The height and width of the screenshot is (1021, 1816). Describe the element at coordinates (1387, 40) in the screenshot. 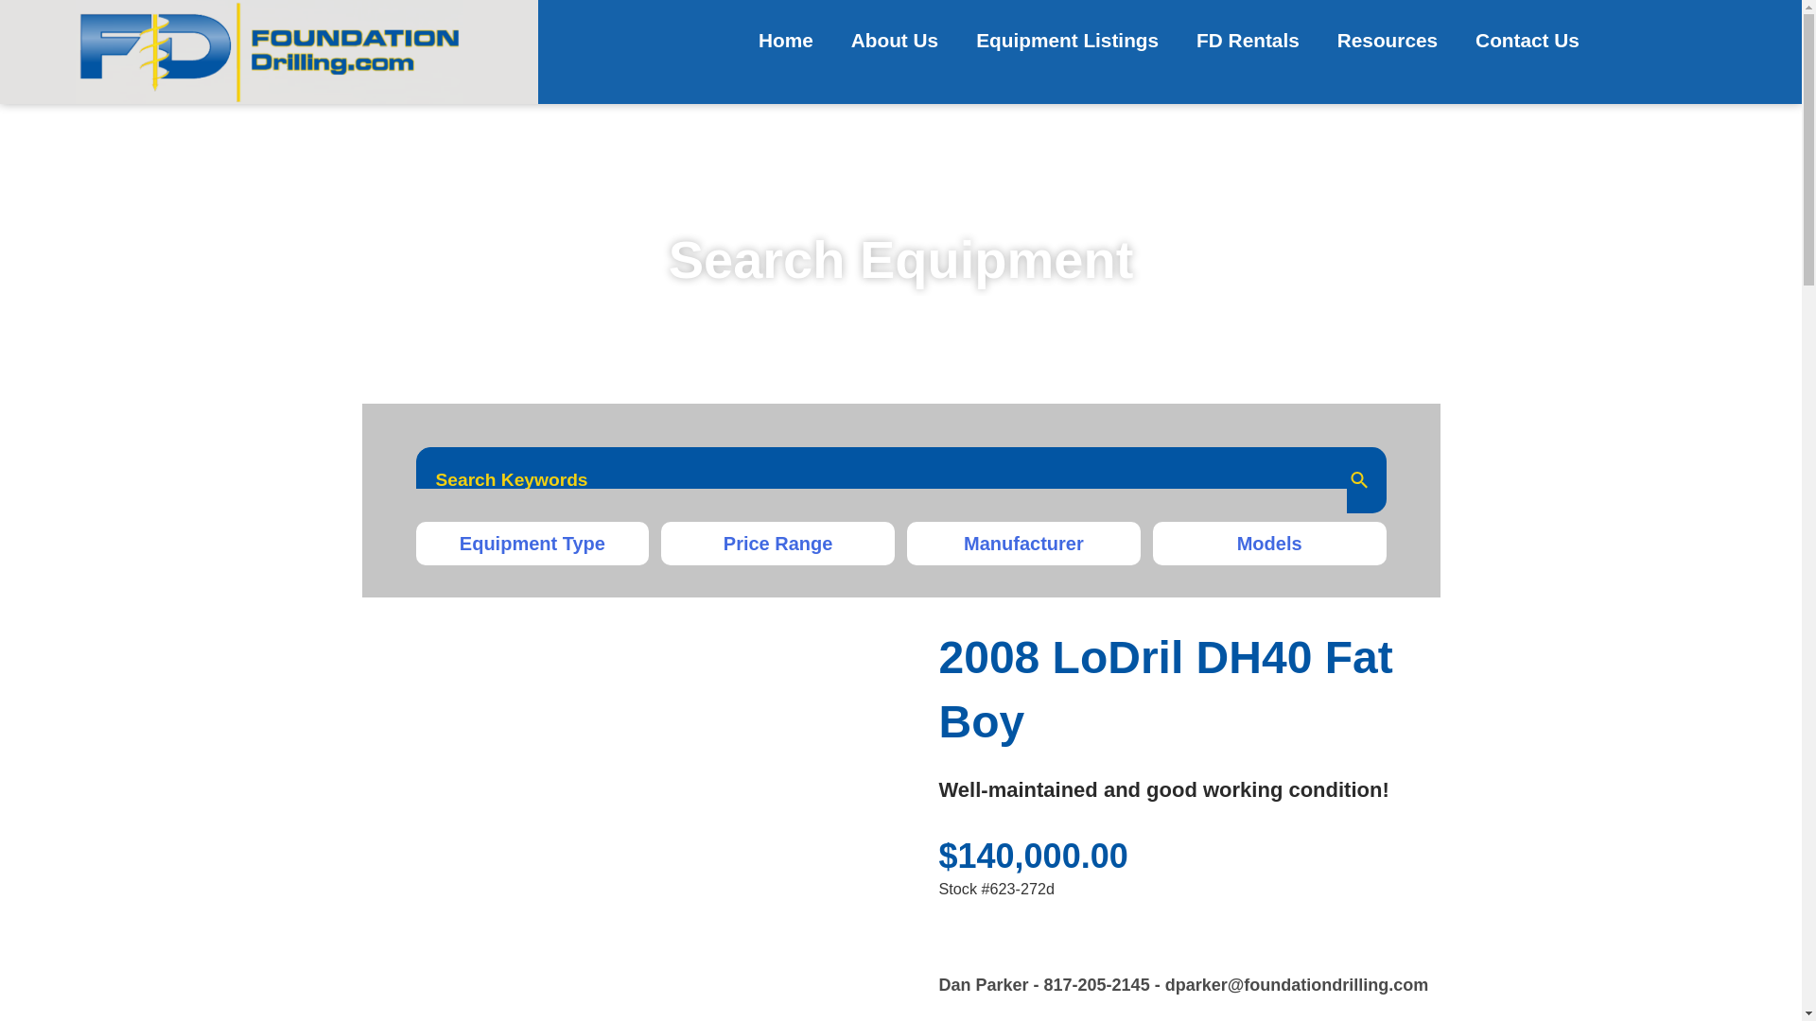

I see `Resources` at that location.